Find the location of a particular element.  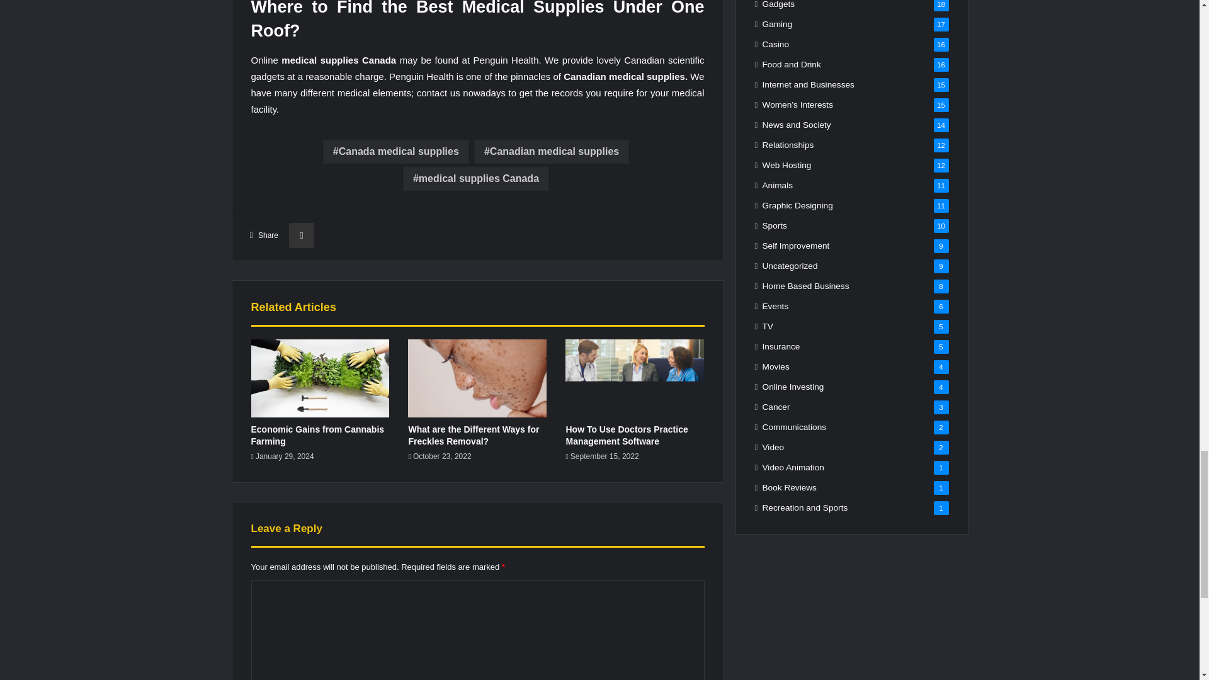

medical supplies Canada is located at coordinates (475, 179).